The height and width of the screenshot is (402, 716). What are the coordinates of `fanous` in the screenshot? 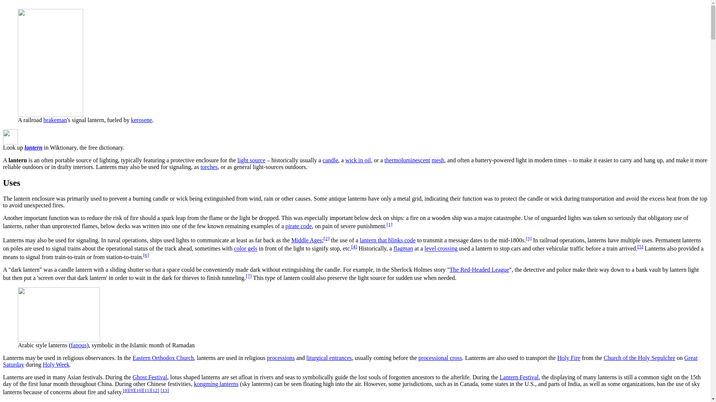 It's located at (79, 345).